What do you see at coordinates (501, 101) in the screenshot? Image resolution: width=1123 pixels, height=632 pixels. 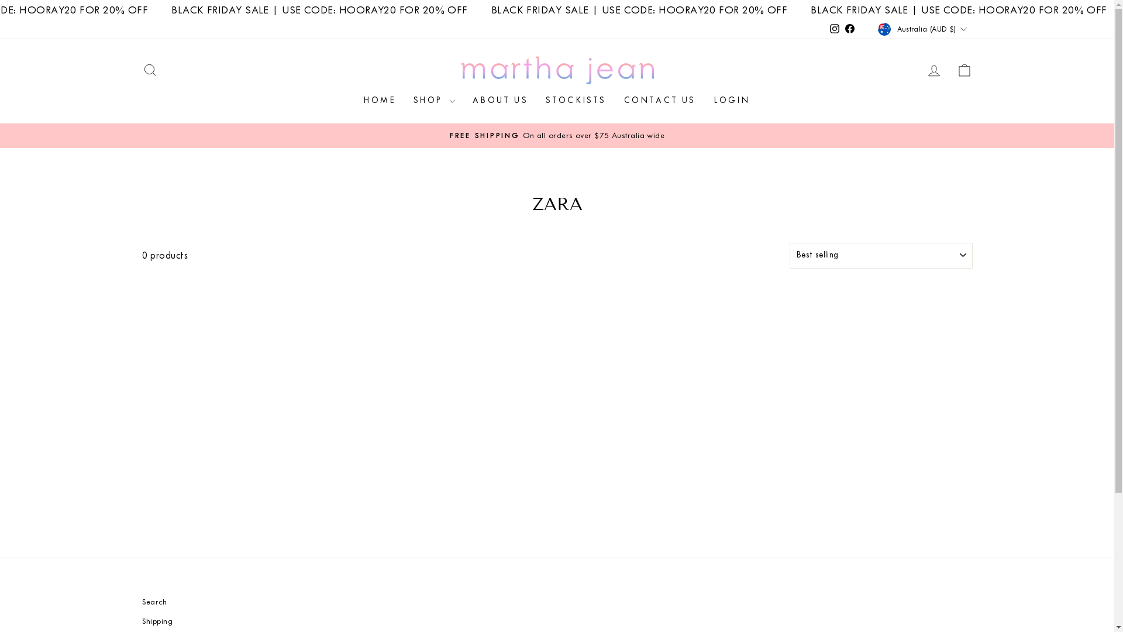 I see `ABOUT US` at bounding box center [501, 101].